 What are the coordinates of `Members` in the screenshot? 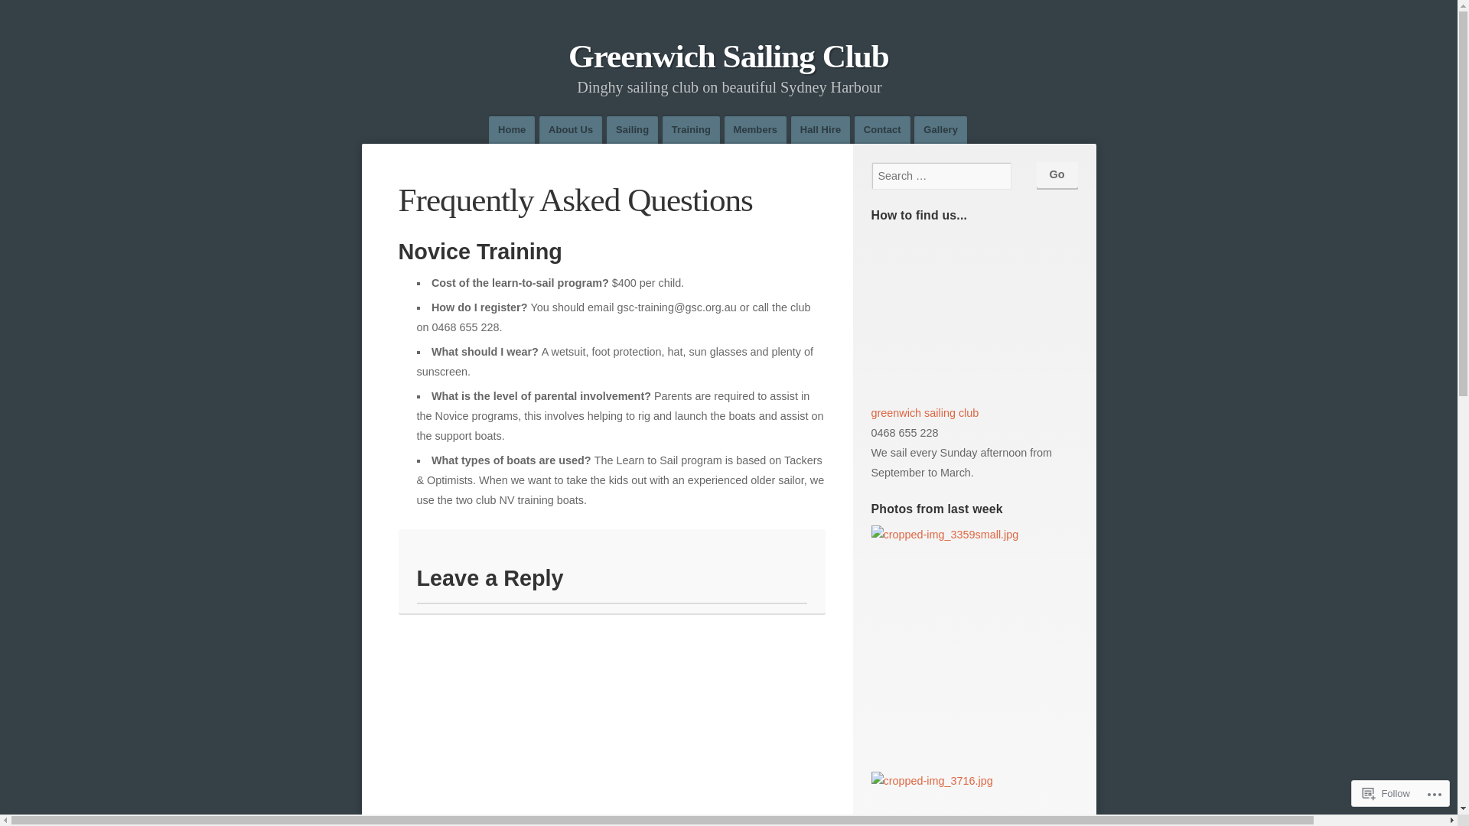 It's located at (756, 130).